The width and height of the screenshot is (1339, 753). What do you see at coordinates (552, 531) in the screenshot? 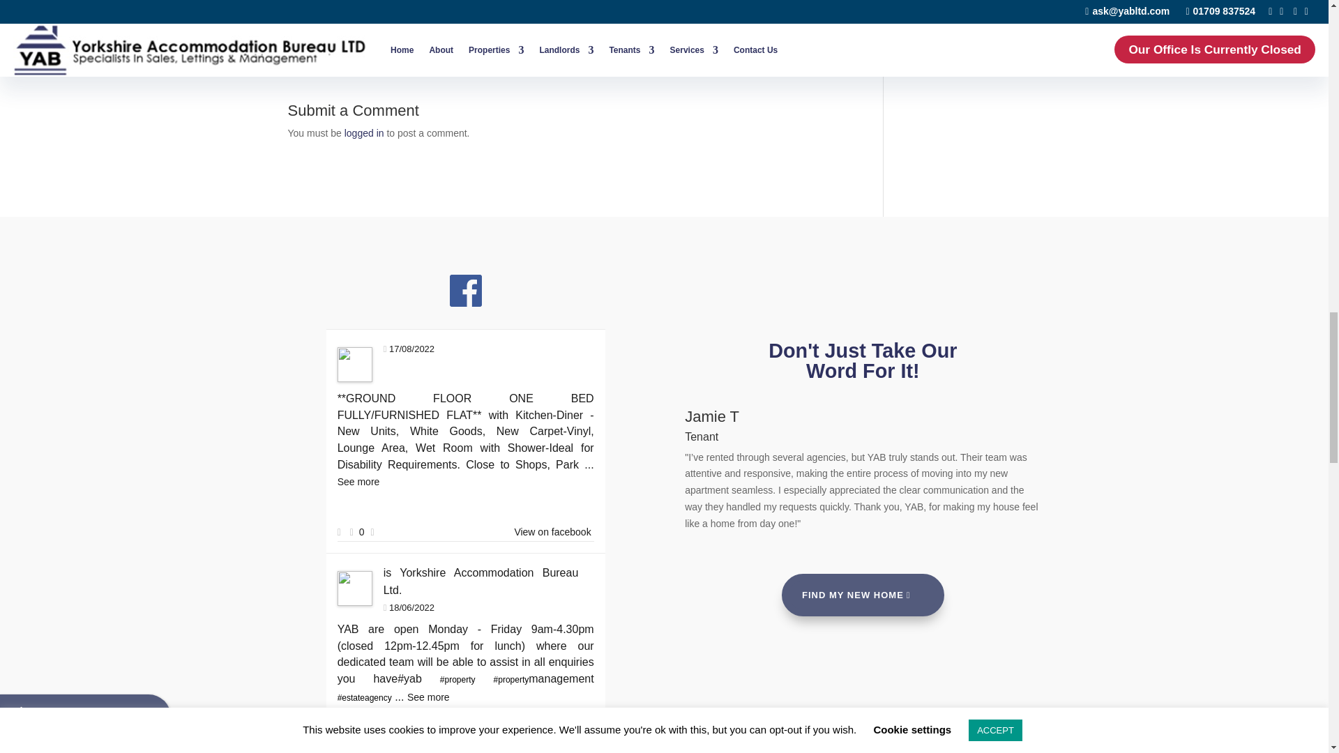
I see `View on facebook` at bounding box center [552, 531].